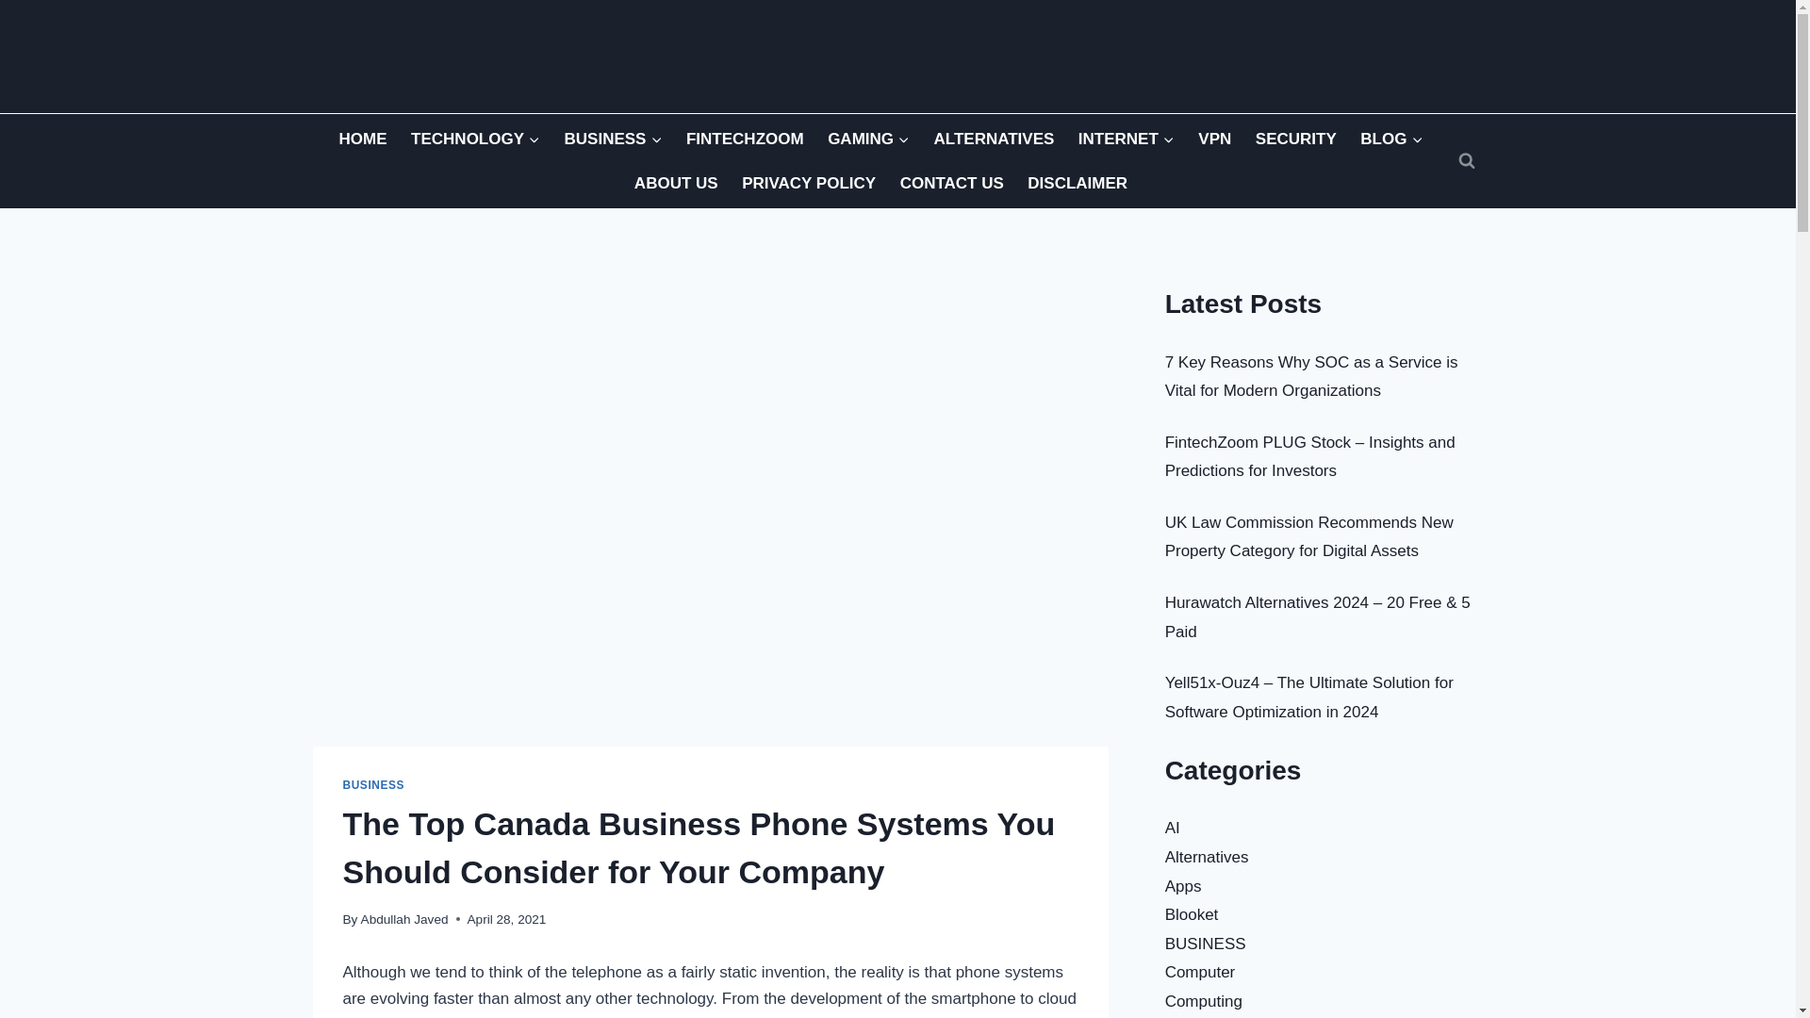 This screenshot has width=1810, height=1018. I want to click on CONTACT US, so click(952, 183).